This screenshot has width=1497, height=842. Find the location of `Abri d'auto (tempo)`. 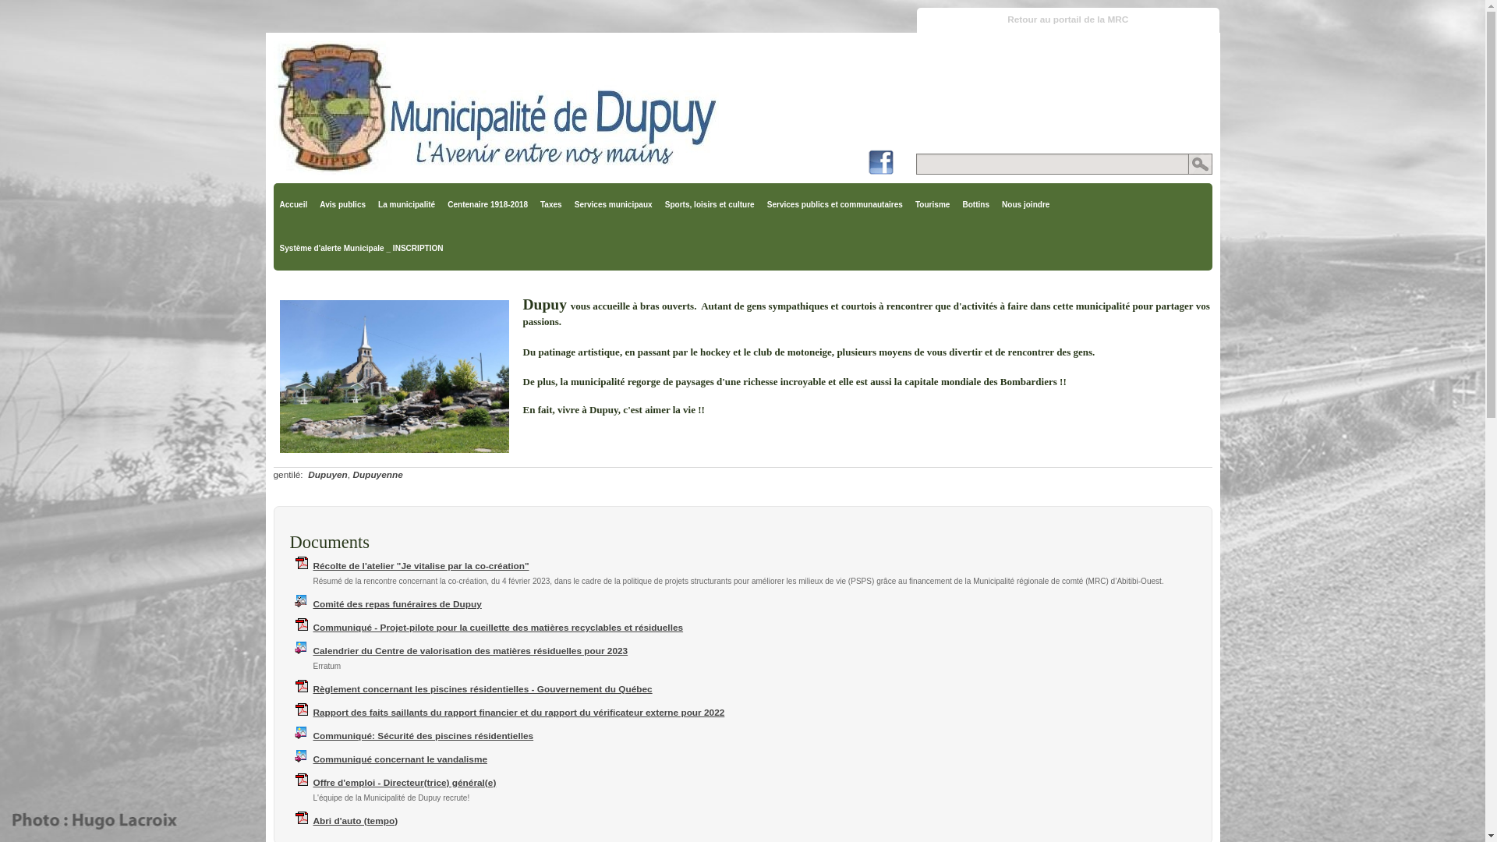

Abri d'auto (tempo) is located at coordinates (356, 821).